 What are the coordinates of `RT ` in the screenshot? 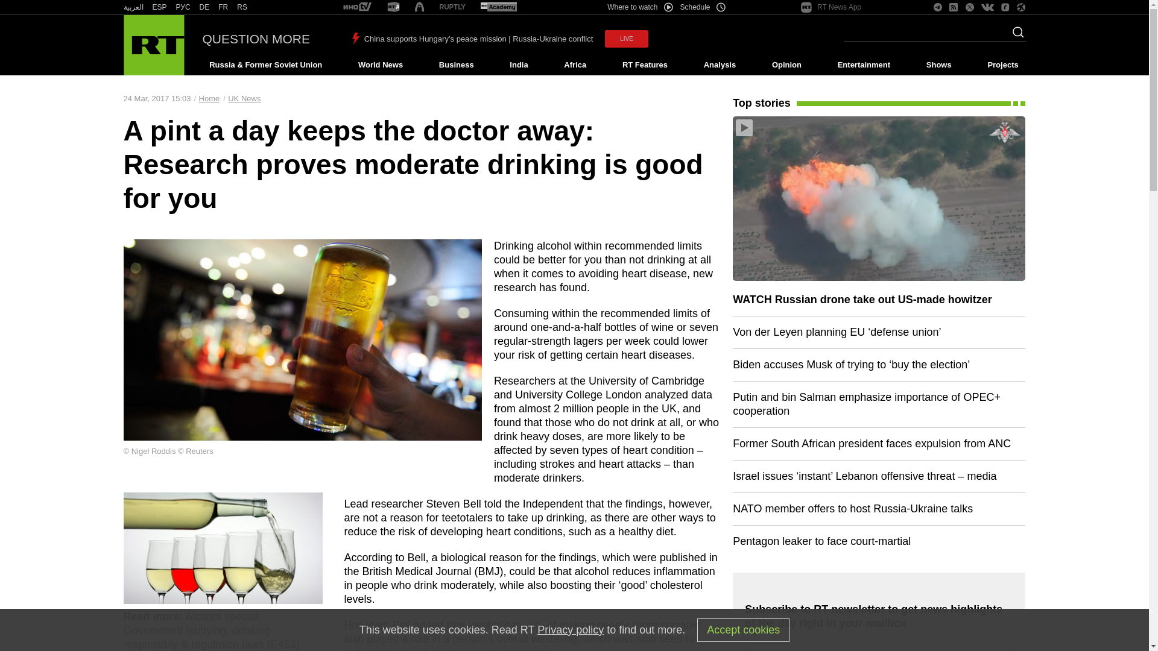 It's located at (204, 7).